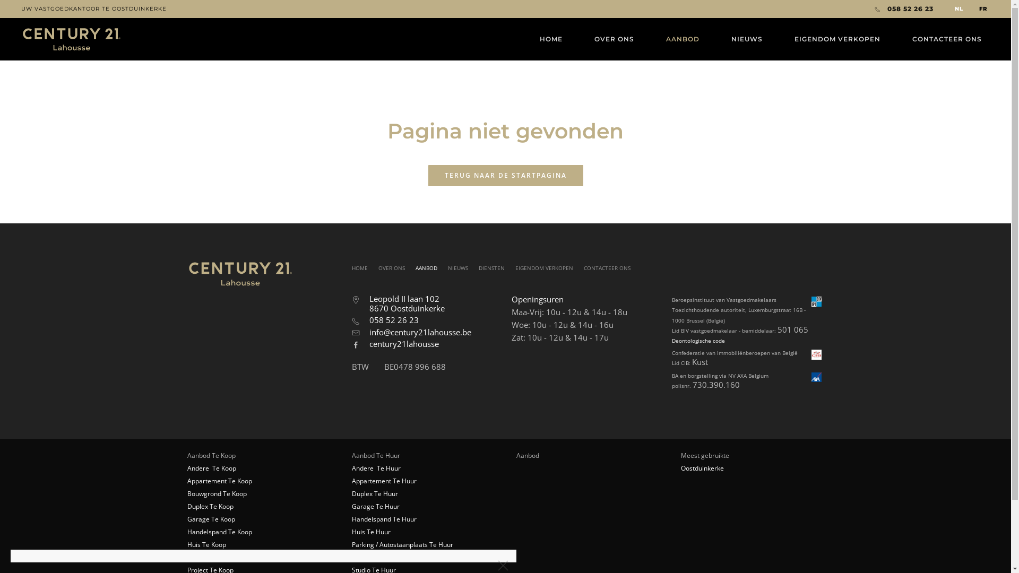 The height and width of the screenshot is (573, 1019). Describe the element at coordinates (959, 9) in the screenshot. I see `NL` at that location.